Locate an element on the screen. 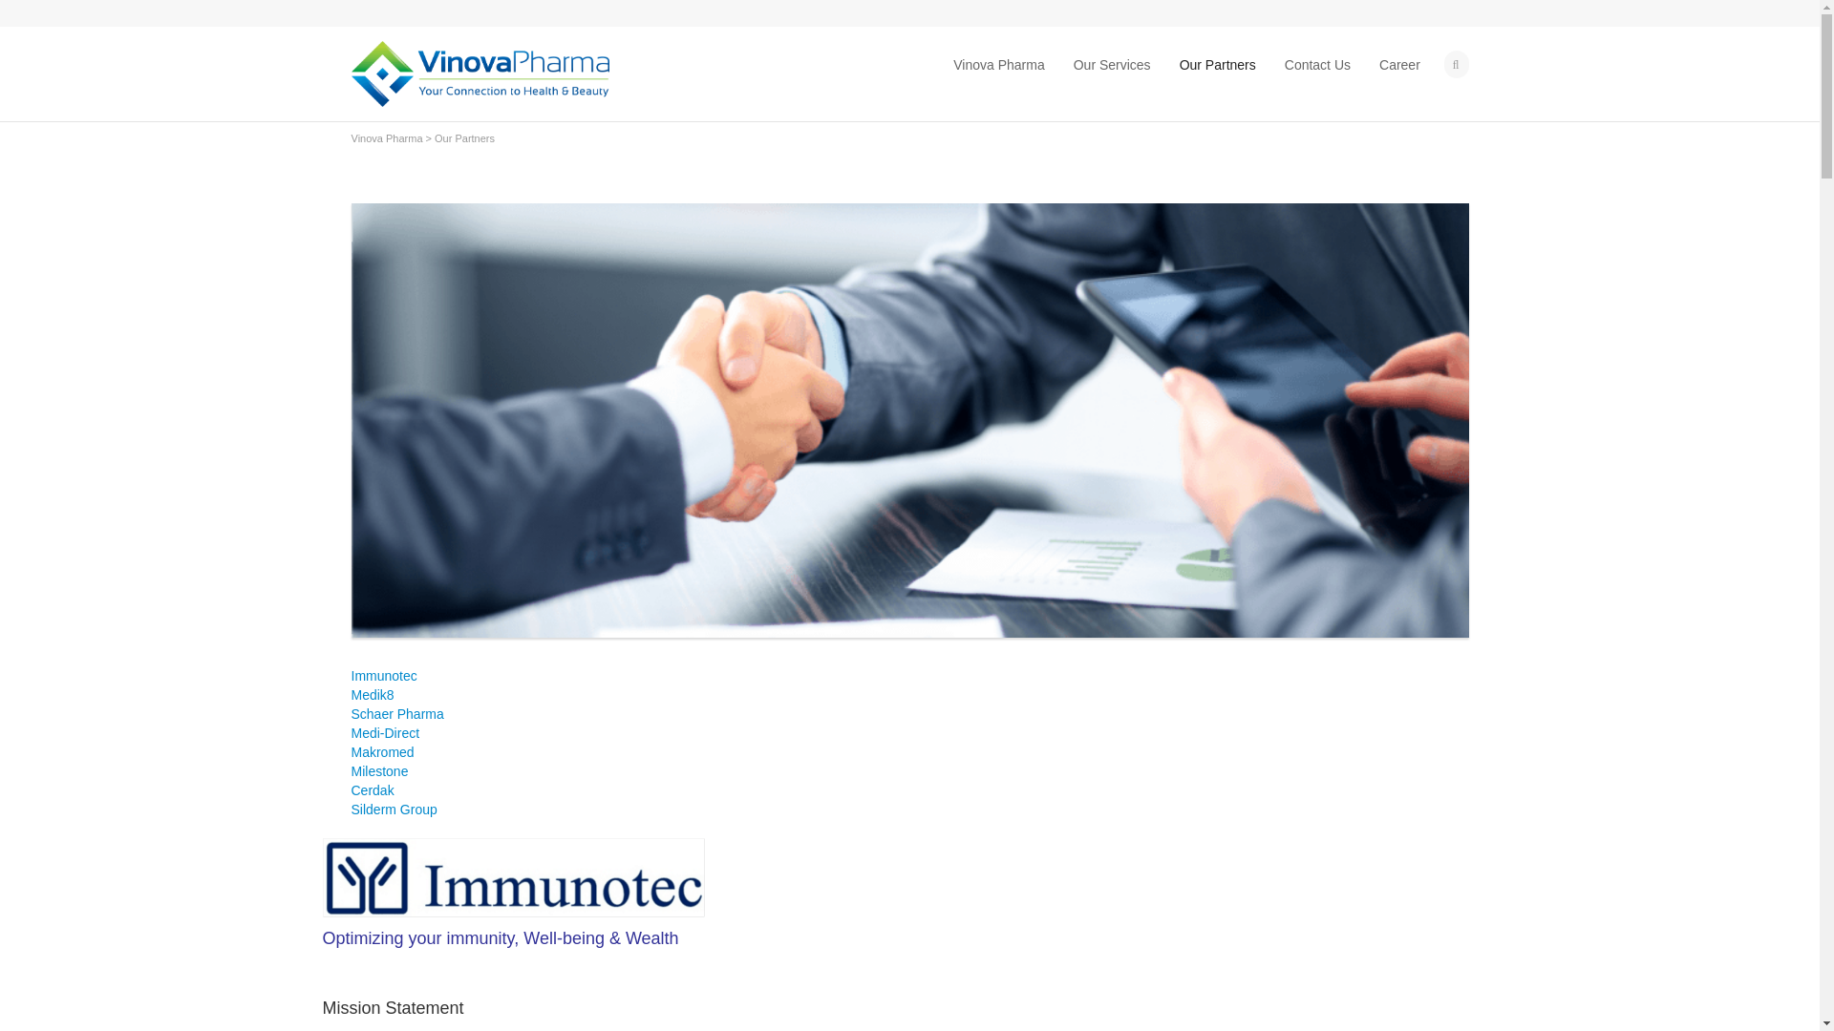 Image resolution: width=1834 pixels, height=1031 pixels. Facebook is located at coordinates (390, 14).